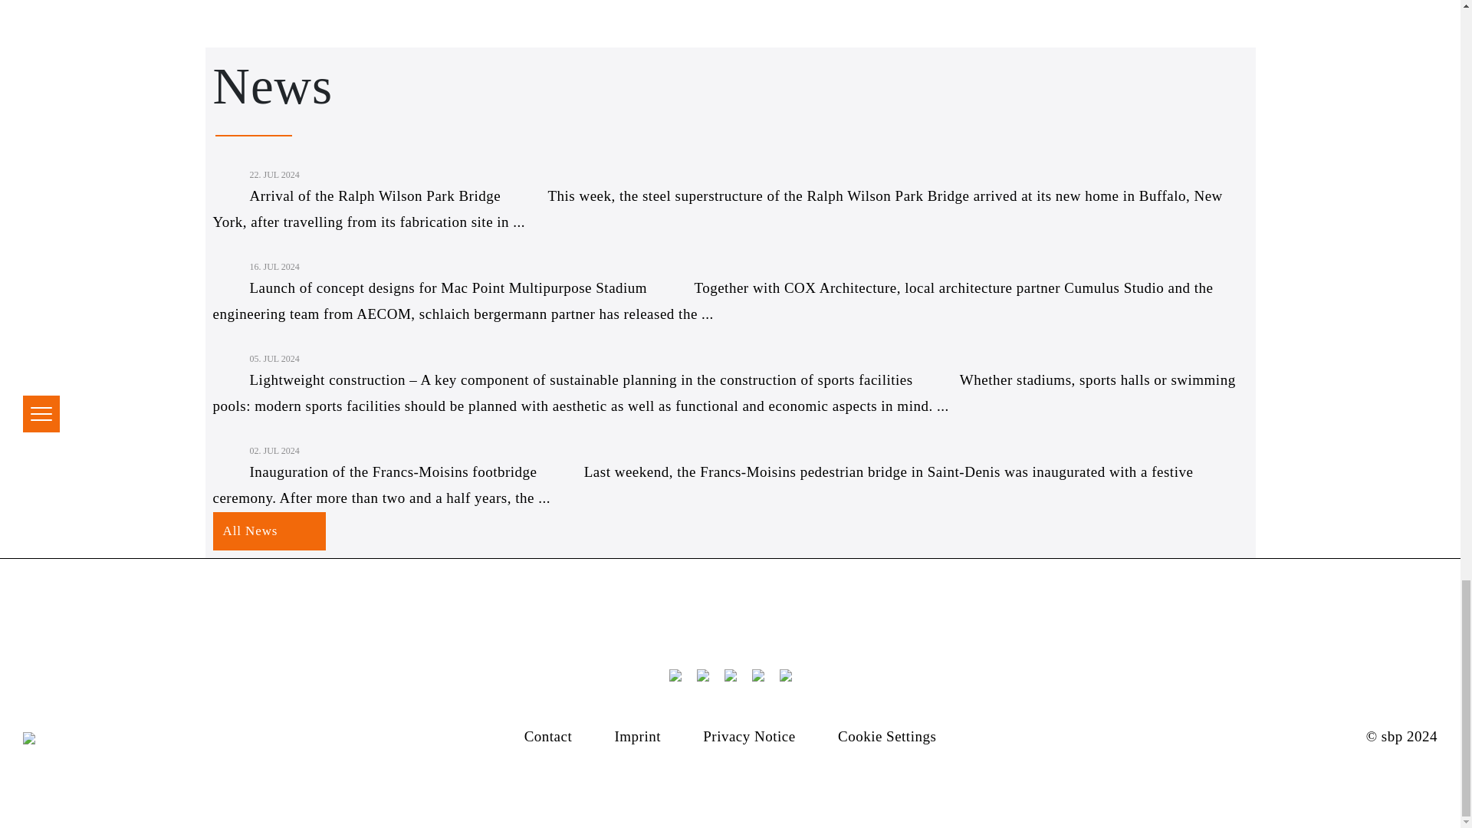 This screenshot has width=1472, height=828. Describe the element at coordinates (360, 195) in the screenshot. I see `Arrival of the Ralph Wilson Park Bridge` at that location.